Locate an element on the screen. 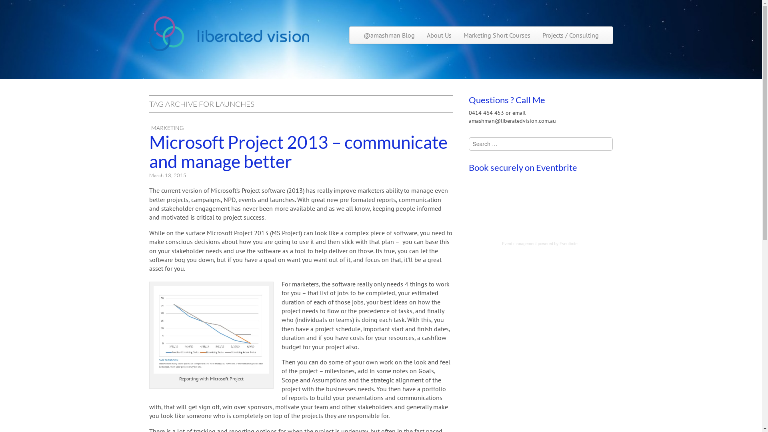 This screenshot has height=432, width=768. Event management is located at coordinates (519, 244).